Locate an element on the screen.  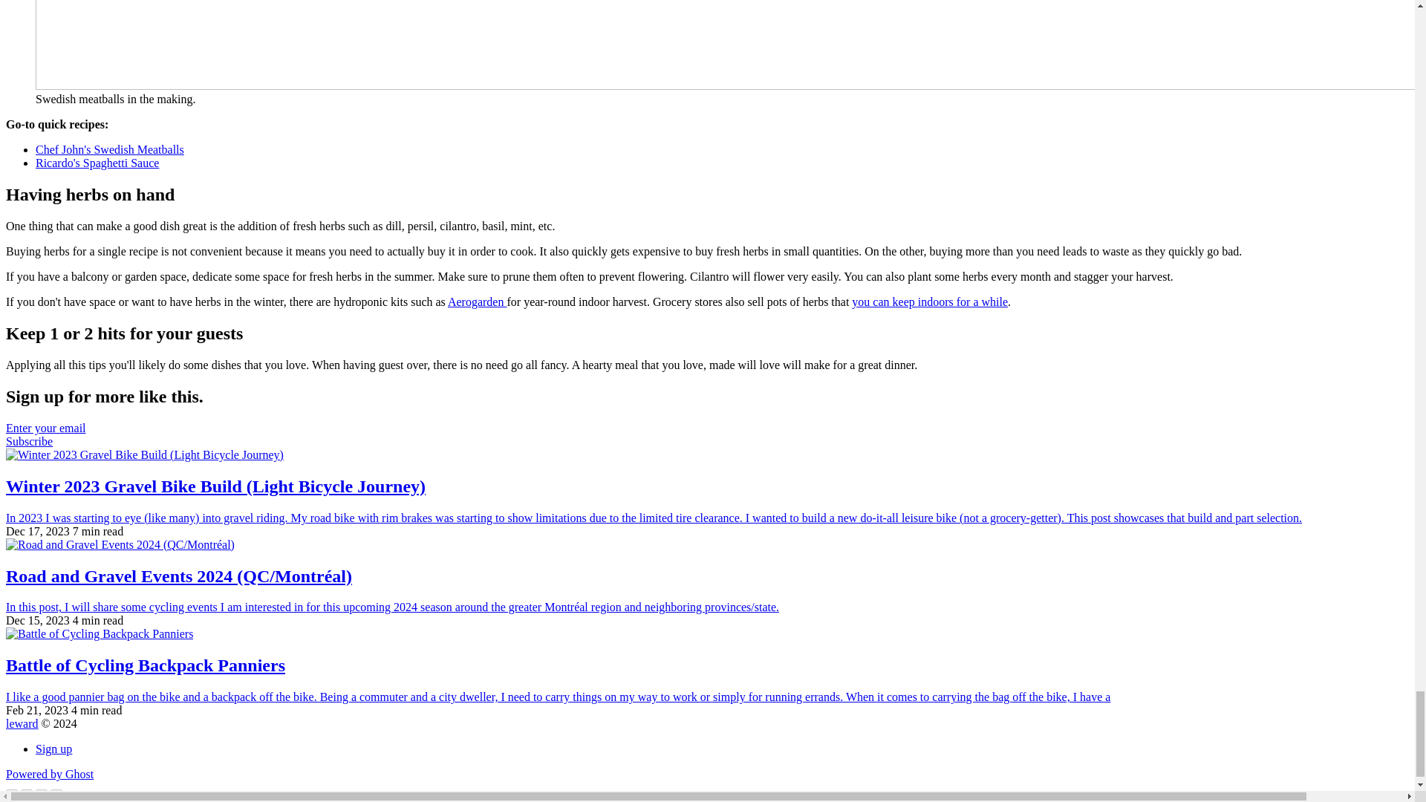
Toggle fullscreen is located at coordinates (930, 301).